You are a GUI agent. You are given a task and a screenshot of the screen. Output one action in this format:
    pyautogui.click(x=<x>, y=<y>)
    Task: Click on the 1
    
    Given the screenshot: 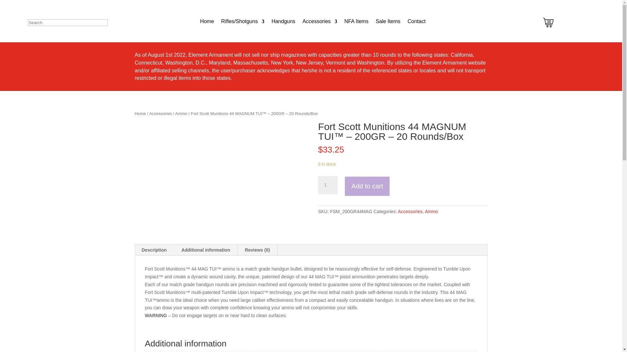 What is the action you would take?
    pyautogui.click(x=328, y=185)
    